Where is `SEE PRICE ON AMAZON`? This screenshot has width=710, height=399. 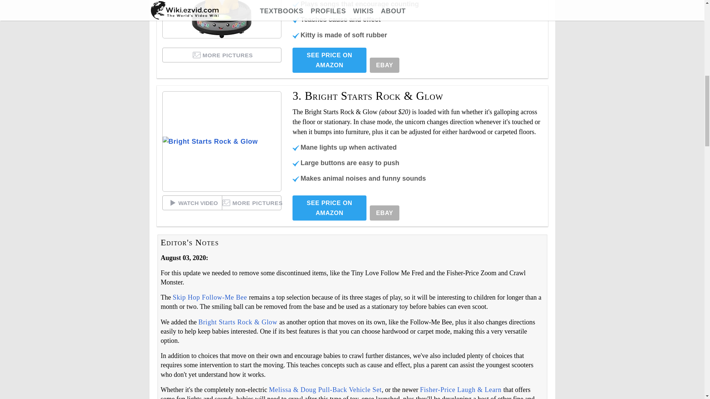 SEE PRICE ON AMAZON is located at coordinates (329, 60).